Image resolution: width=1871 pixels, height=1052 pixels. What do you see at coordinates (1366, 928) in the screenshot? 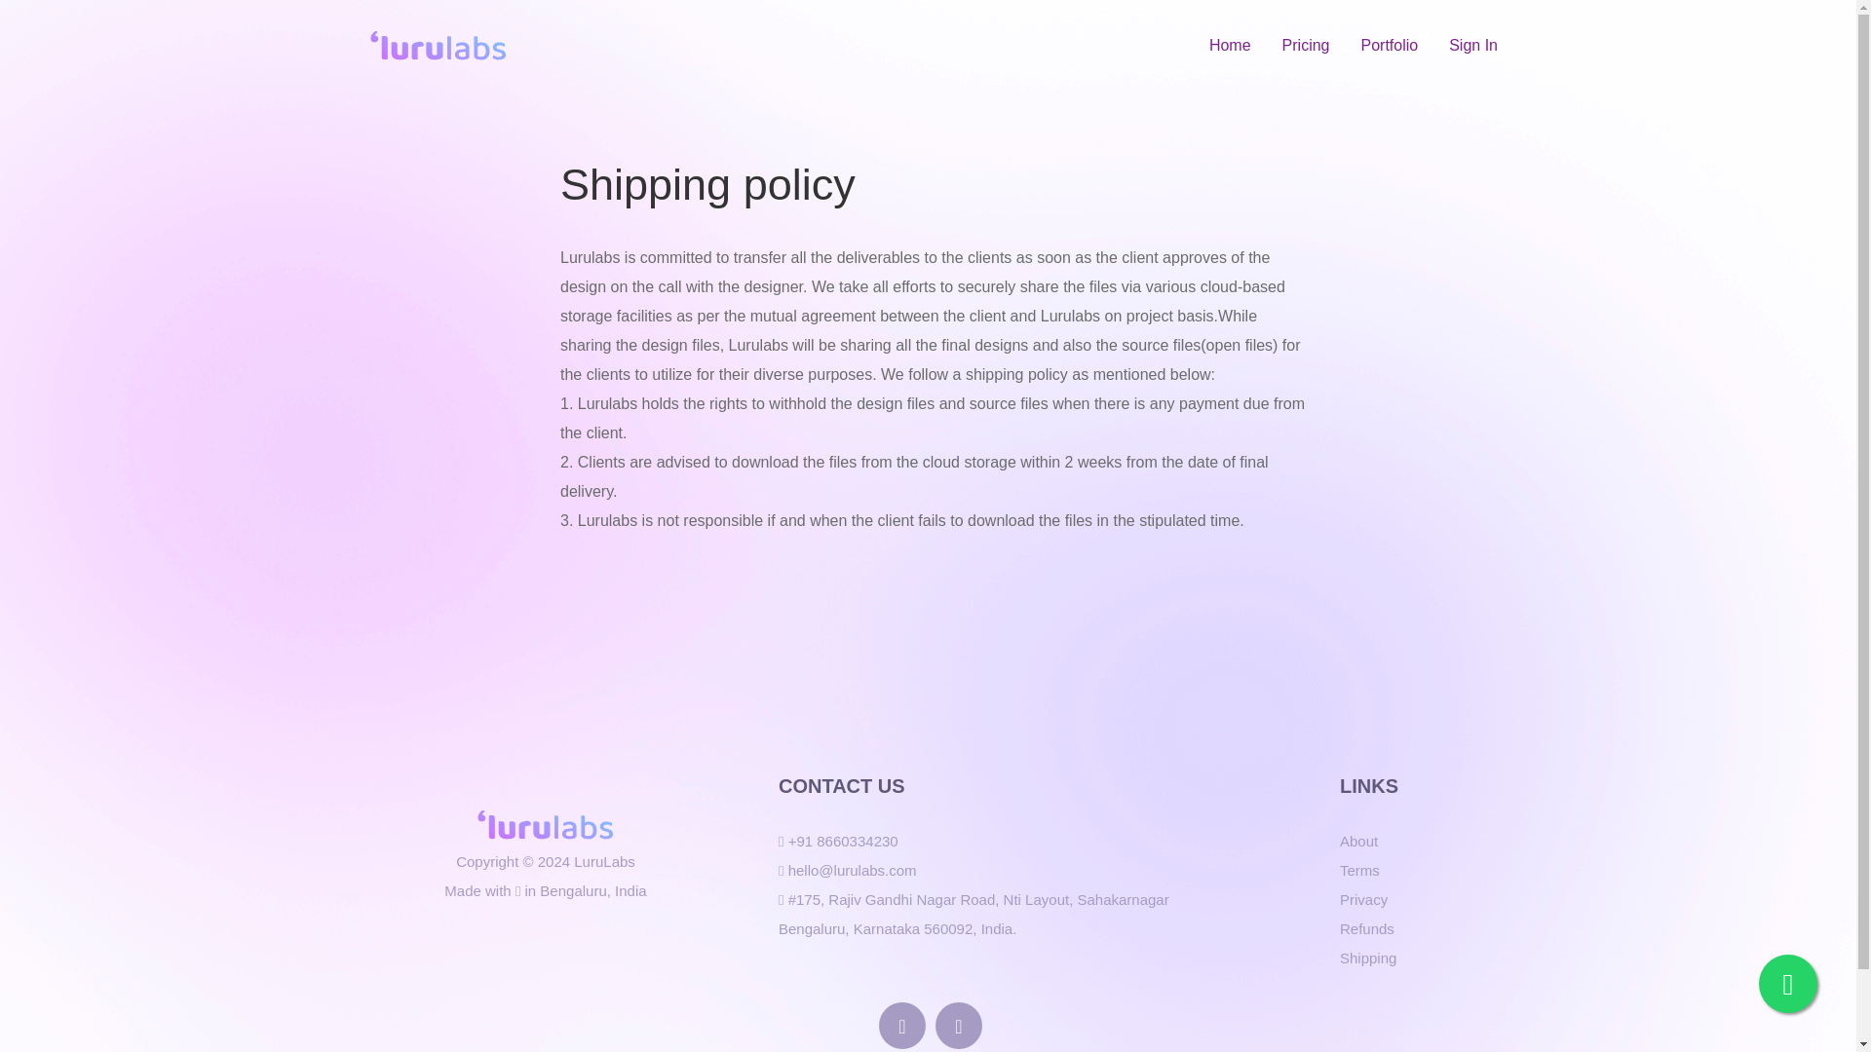
I see `Refunds` at bounding box center [1366, 928].